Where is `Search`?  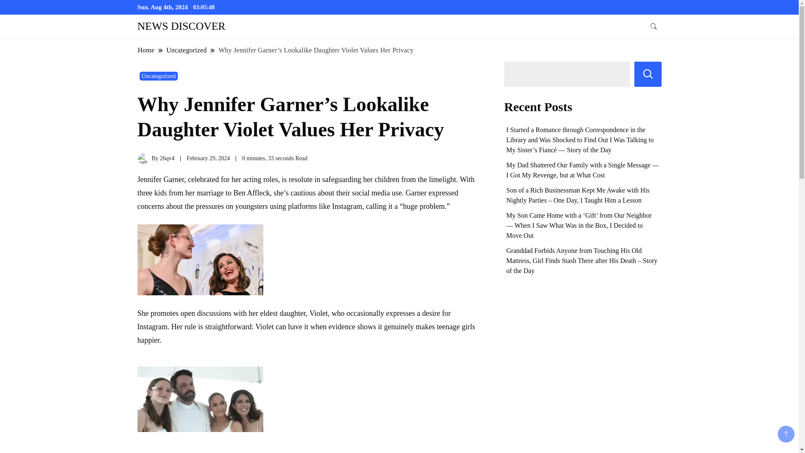
Search is located at coordinates (648, 74).